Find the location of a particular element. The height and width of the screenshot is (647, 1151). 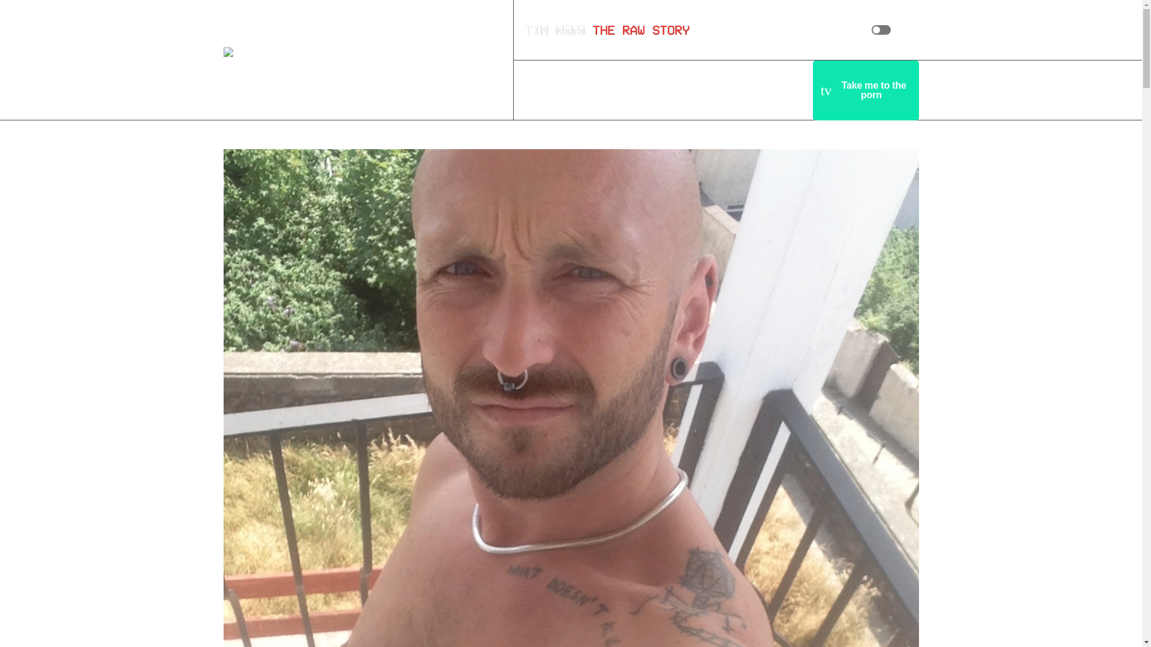

Categories is located at coordinates (667, 90).